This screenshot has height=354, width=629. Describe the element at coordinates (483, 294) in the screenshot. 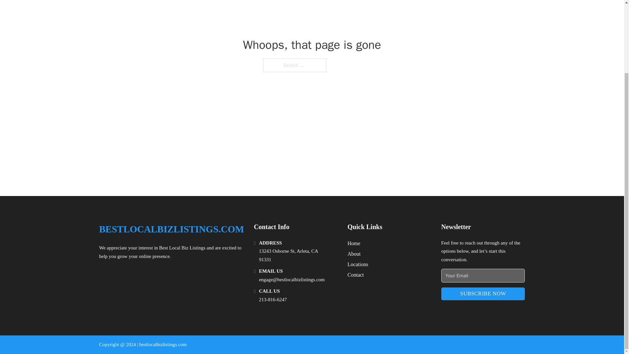

I see `SUBSCRIBE NOW` at that location.